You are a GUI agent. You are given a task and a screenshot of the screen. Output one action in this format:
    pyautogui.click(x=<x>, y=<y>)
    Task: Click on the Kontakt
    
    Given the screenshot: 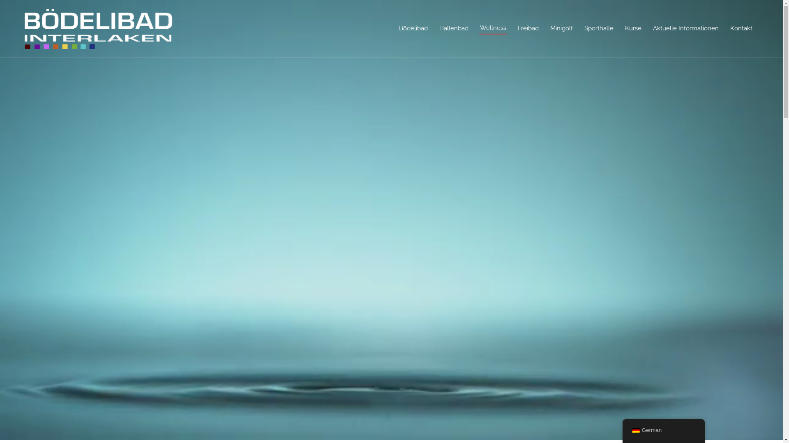 What is the action you would take?
    pyautogui.click(x=741, y=29)
    